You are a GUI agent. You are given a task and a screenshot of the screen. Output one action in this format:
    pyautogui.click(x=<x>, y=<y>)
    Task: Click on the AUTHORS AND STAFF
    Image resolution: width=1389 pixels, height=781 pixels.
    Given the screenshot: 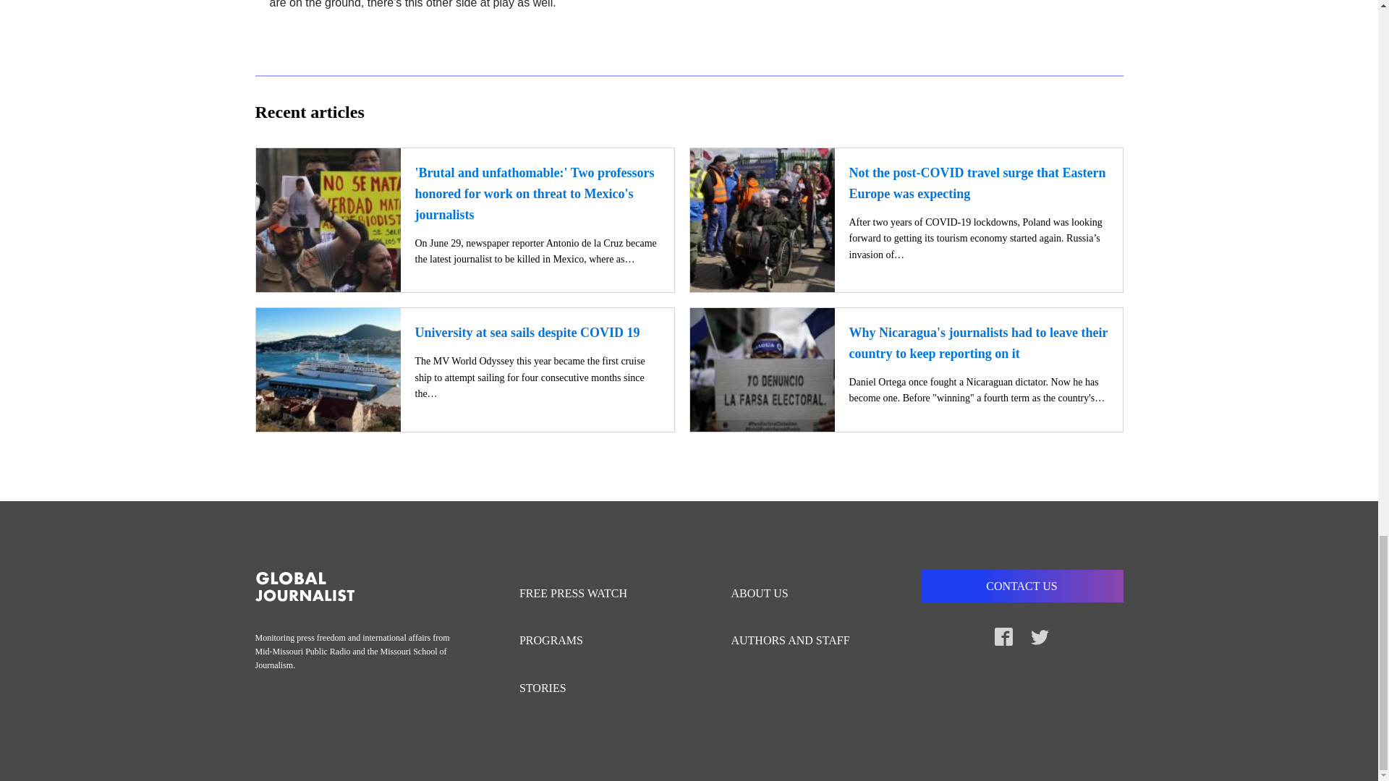 What is the action you would take?
    pyautogui.click(x=797, y=641)
    